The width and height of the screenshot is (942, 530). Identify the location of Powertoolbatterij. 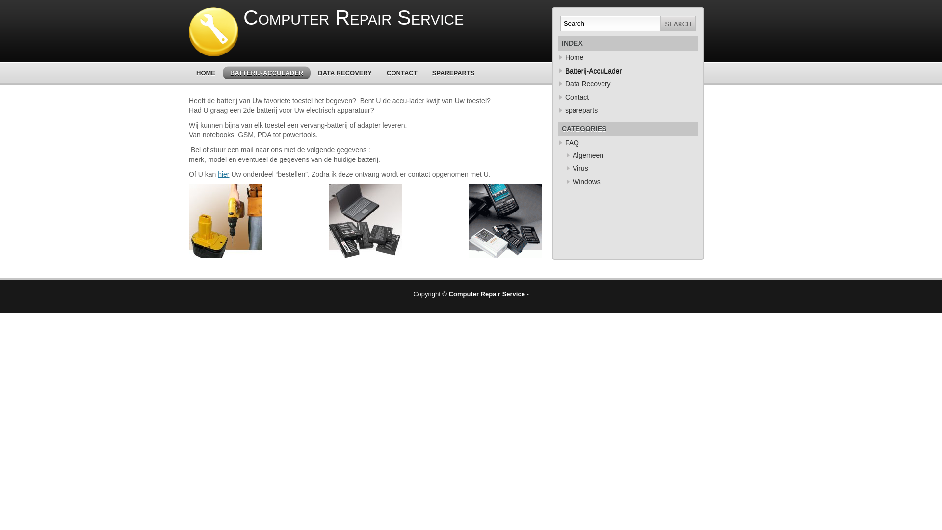
(226, 221).